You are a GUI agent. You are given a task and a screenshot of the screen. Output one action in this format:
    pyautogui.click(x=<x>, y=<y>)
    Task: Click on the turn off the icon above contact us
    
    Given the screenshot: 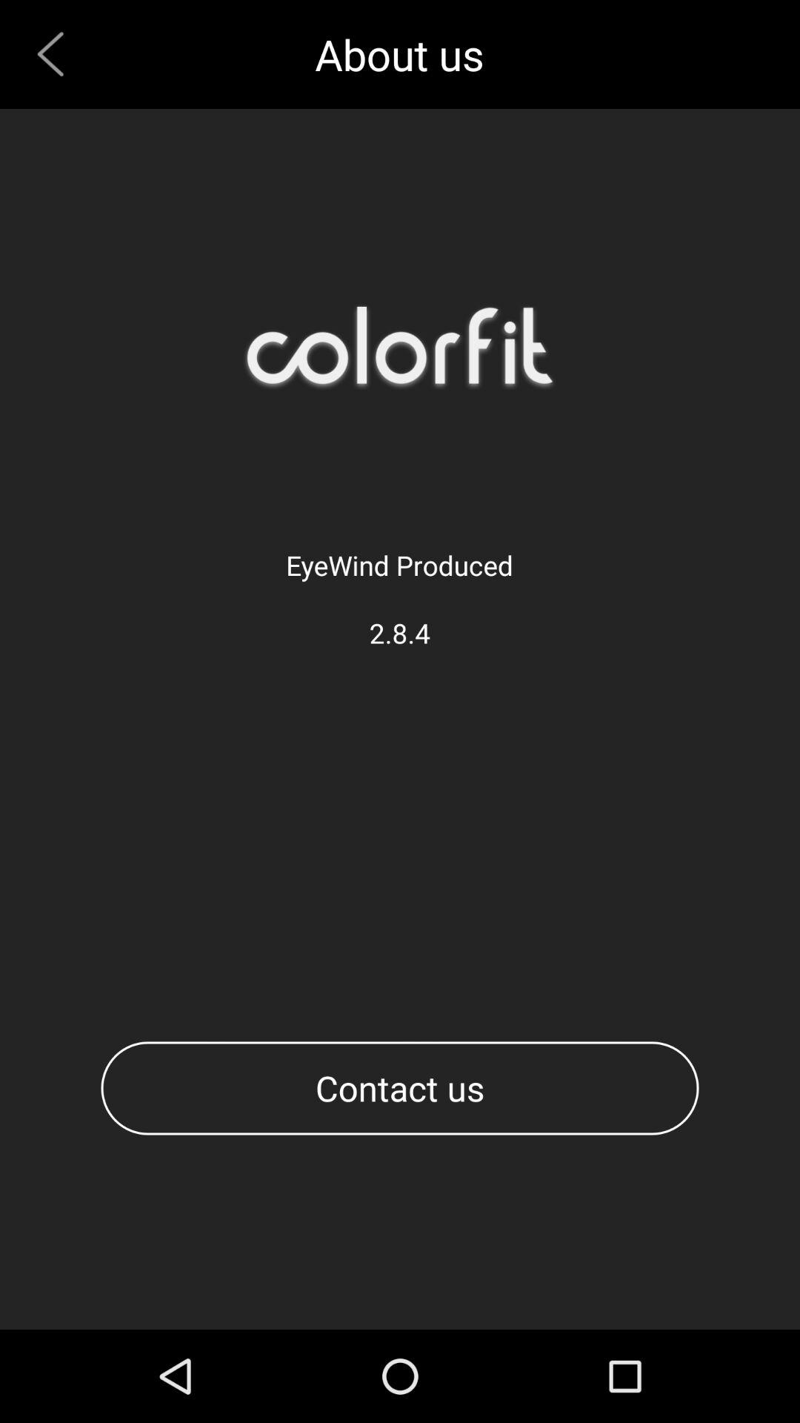 What is the action you would take?
    pyautogui.click(x=56, y=53)
    